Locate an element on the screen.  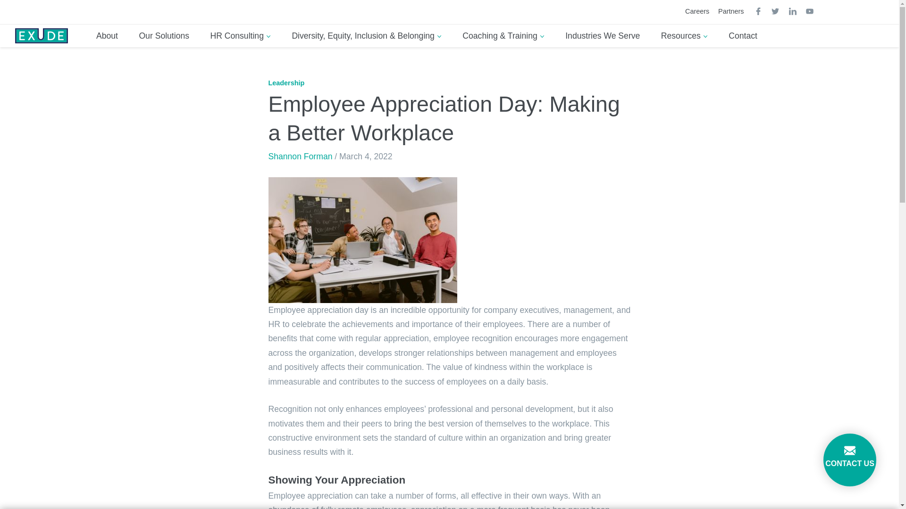
Resources is located at coordinates (684, 36).